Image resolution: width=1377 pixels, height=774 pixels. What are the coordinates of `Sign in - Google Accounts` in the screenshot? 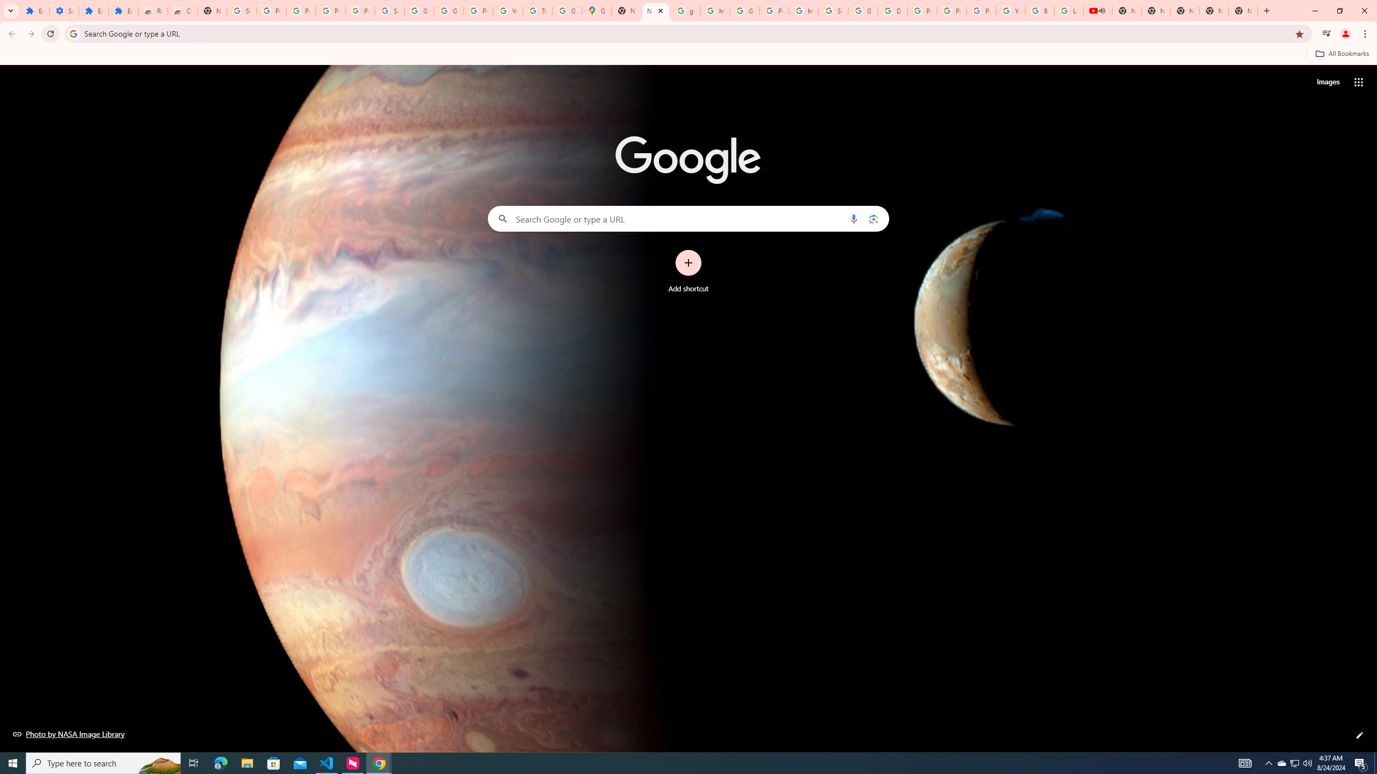 It's located at (834, 11).